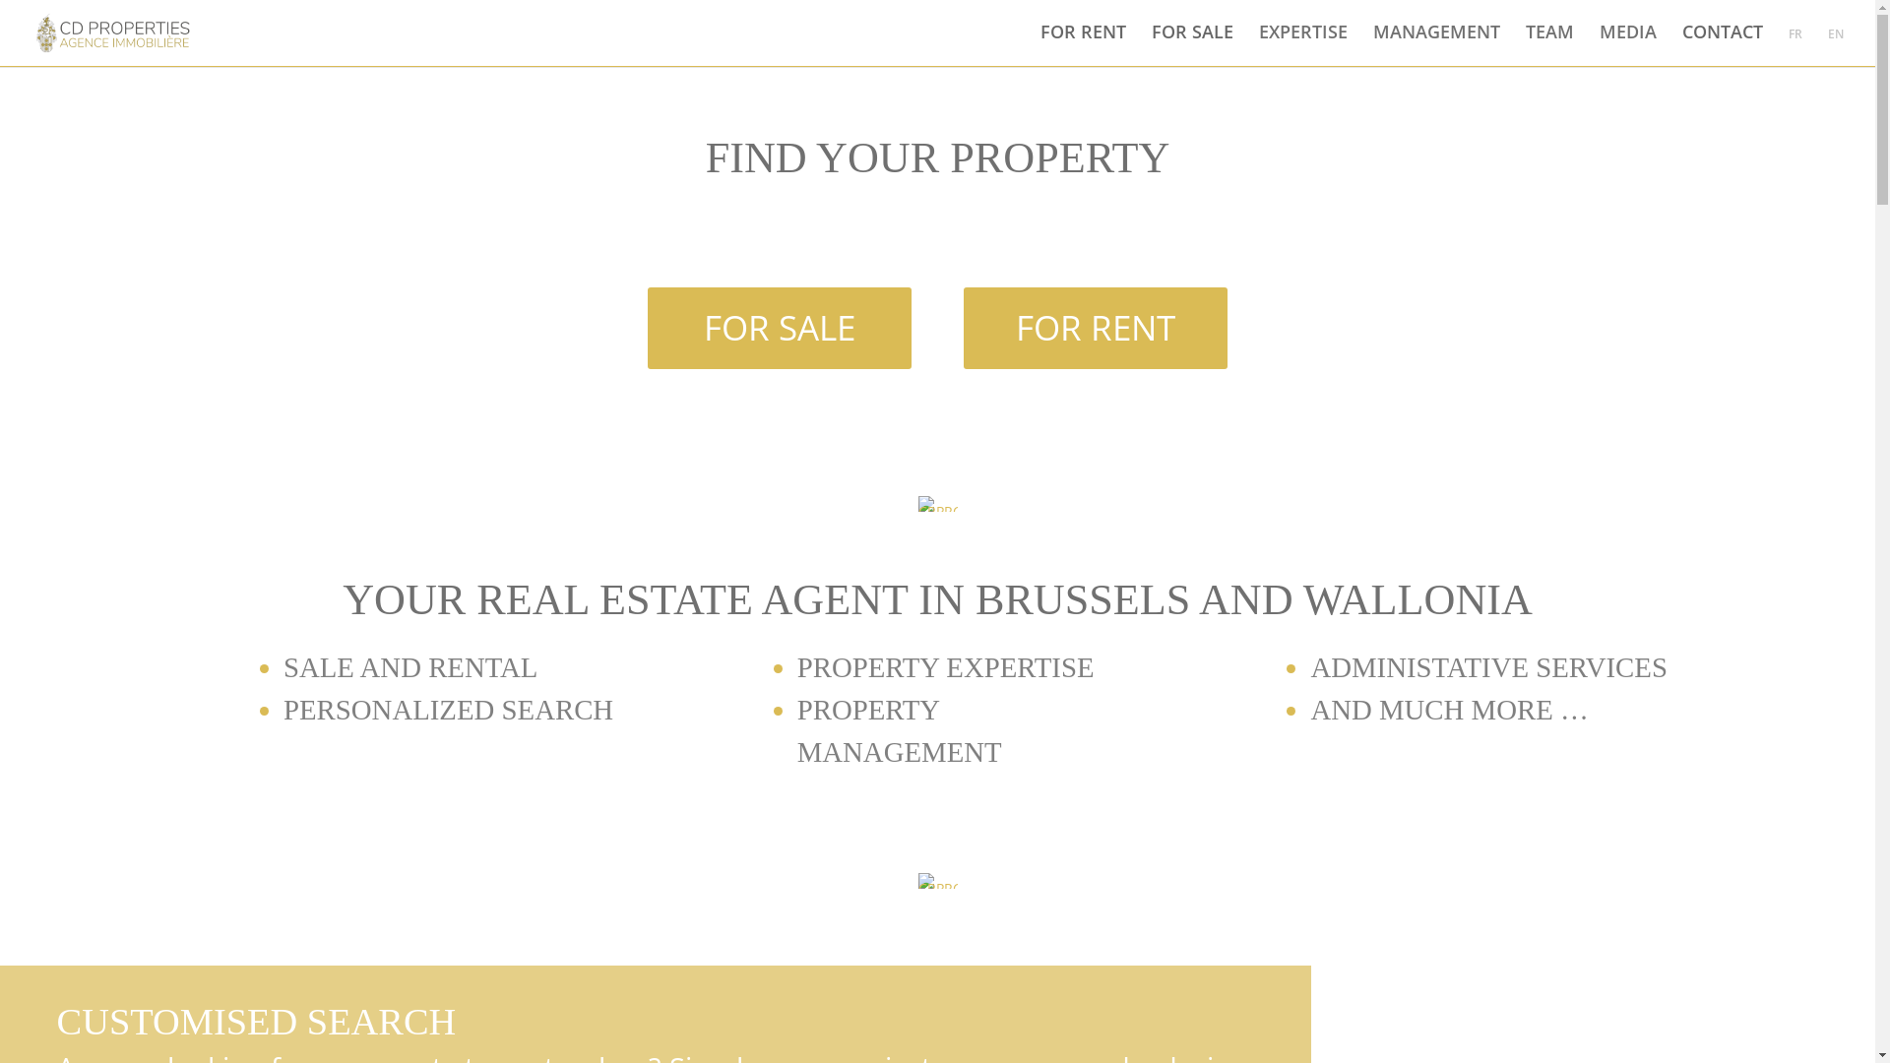  Describe the element at coordinates (1628, 43) in the screenshot. I see `MEDIA` at that location.